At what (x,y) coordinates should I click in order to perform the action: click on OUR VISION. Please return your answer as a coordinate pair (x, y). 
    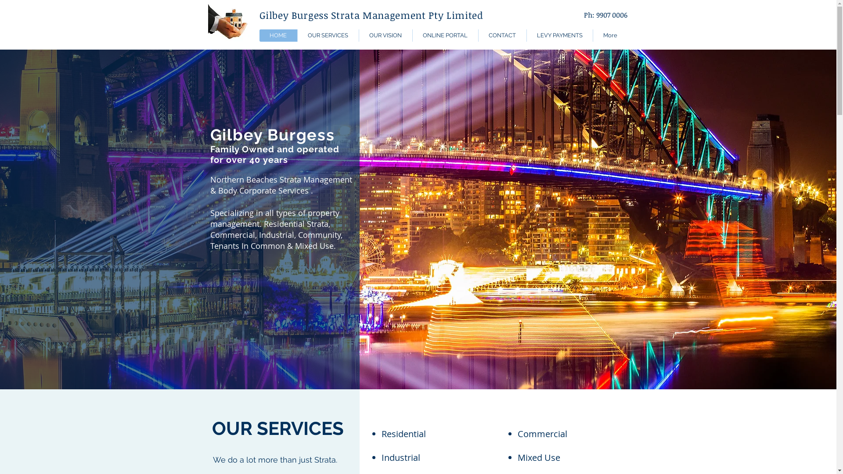
    Looking at the image, I should click on (385, 36).